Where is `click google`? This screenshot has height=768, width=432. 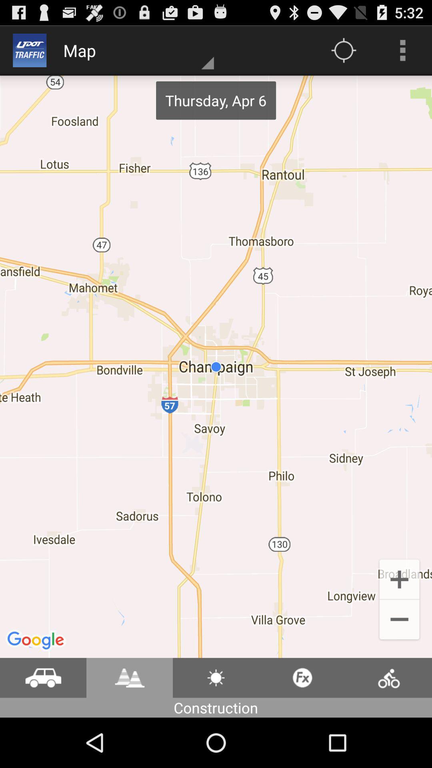
click google is located at coordinates (37, 641).